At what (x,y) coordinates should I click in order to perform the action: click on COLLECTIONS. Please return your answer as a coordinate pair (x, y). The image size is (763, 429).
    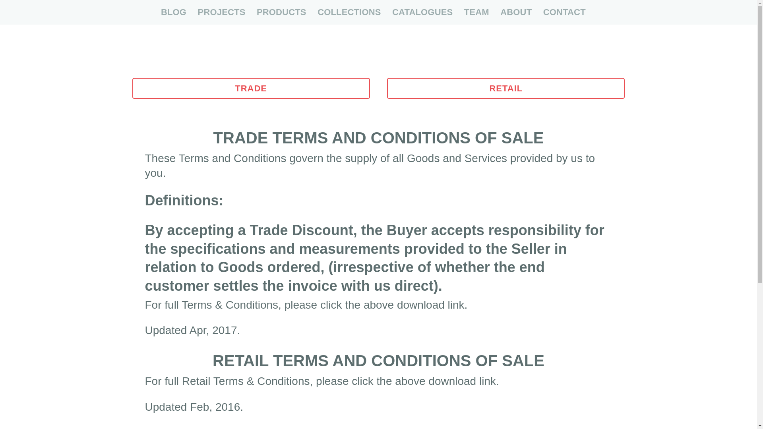
    Looking at the image, I should click on (349, 12).